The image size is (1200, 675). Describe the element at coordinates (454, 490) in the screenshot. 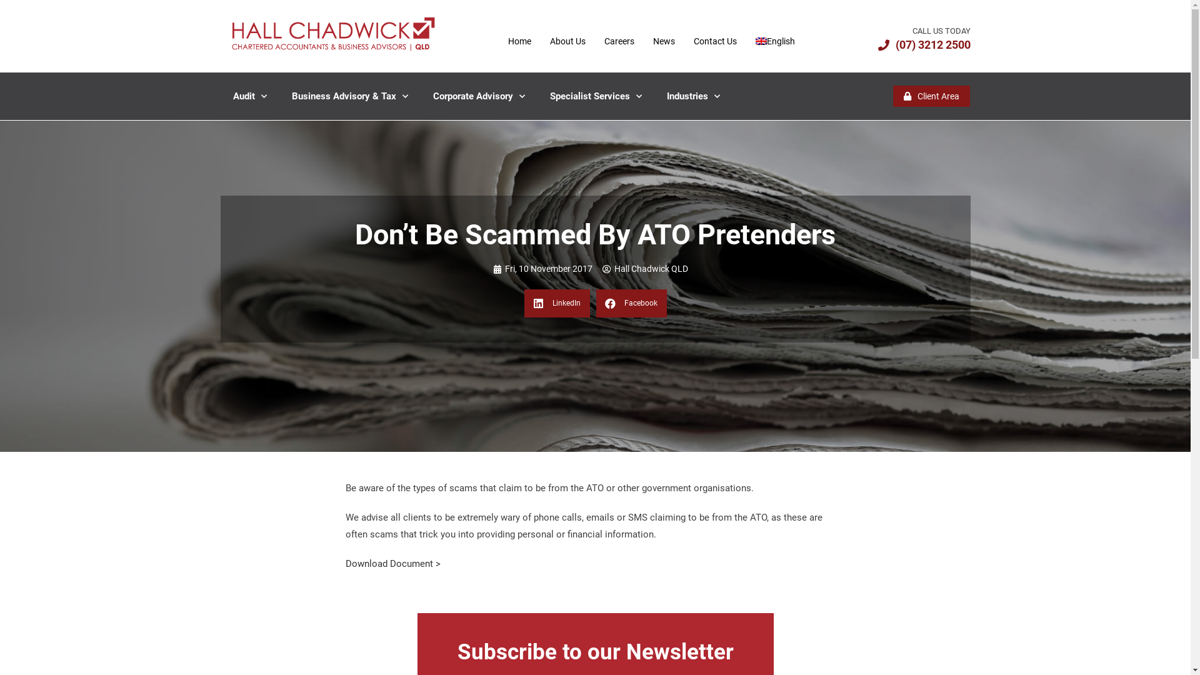

I see `Director Penalty Notices` at that location.